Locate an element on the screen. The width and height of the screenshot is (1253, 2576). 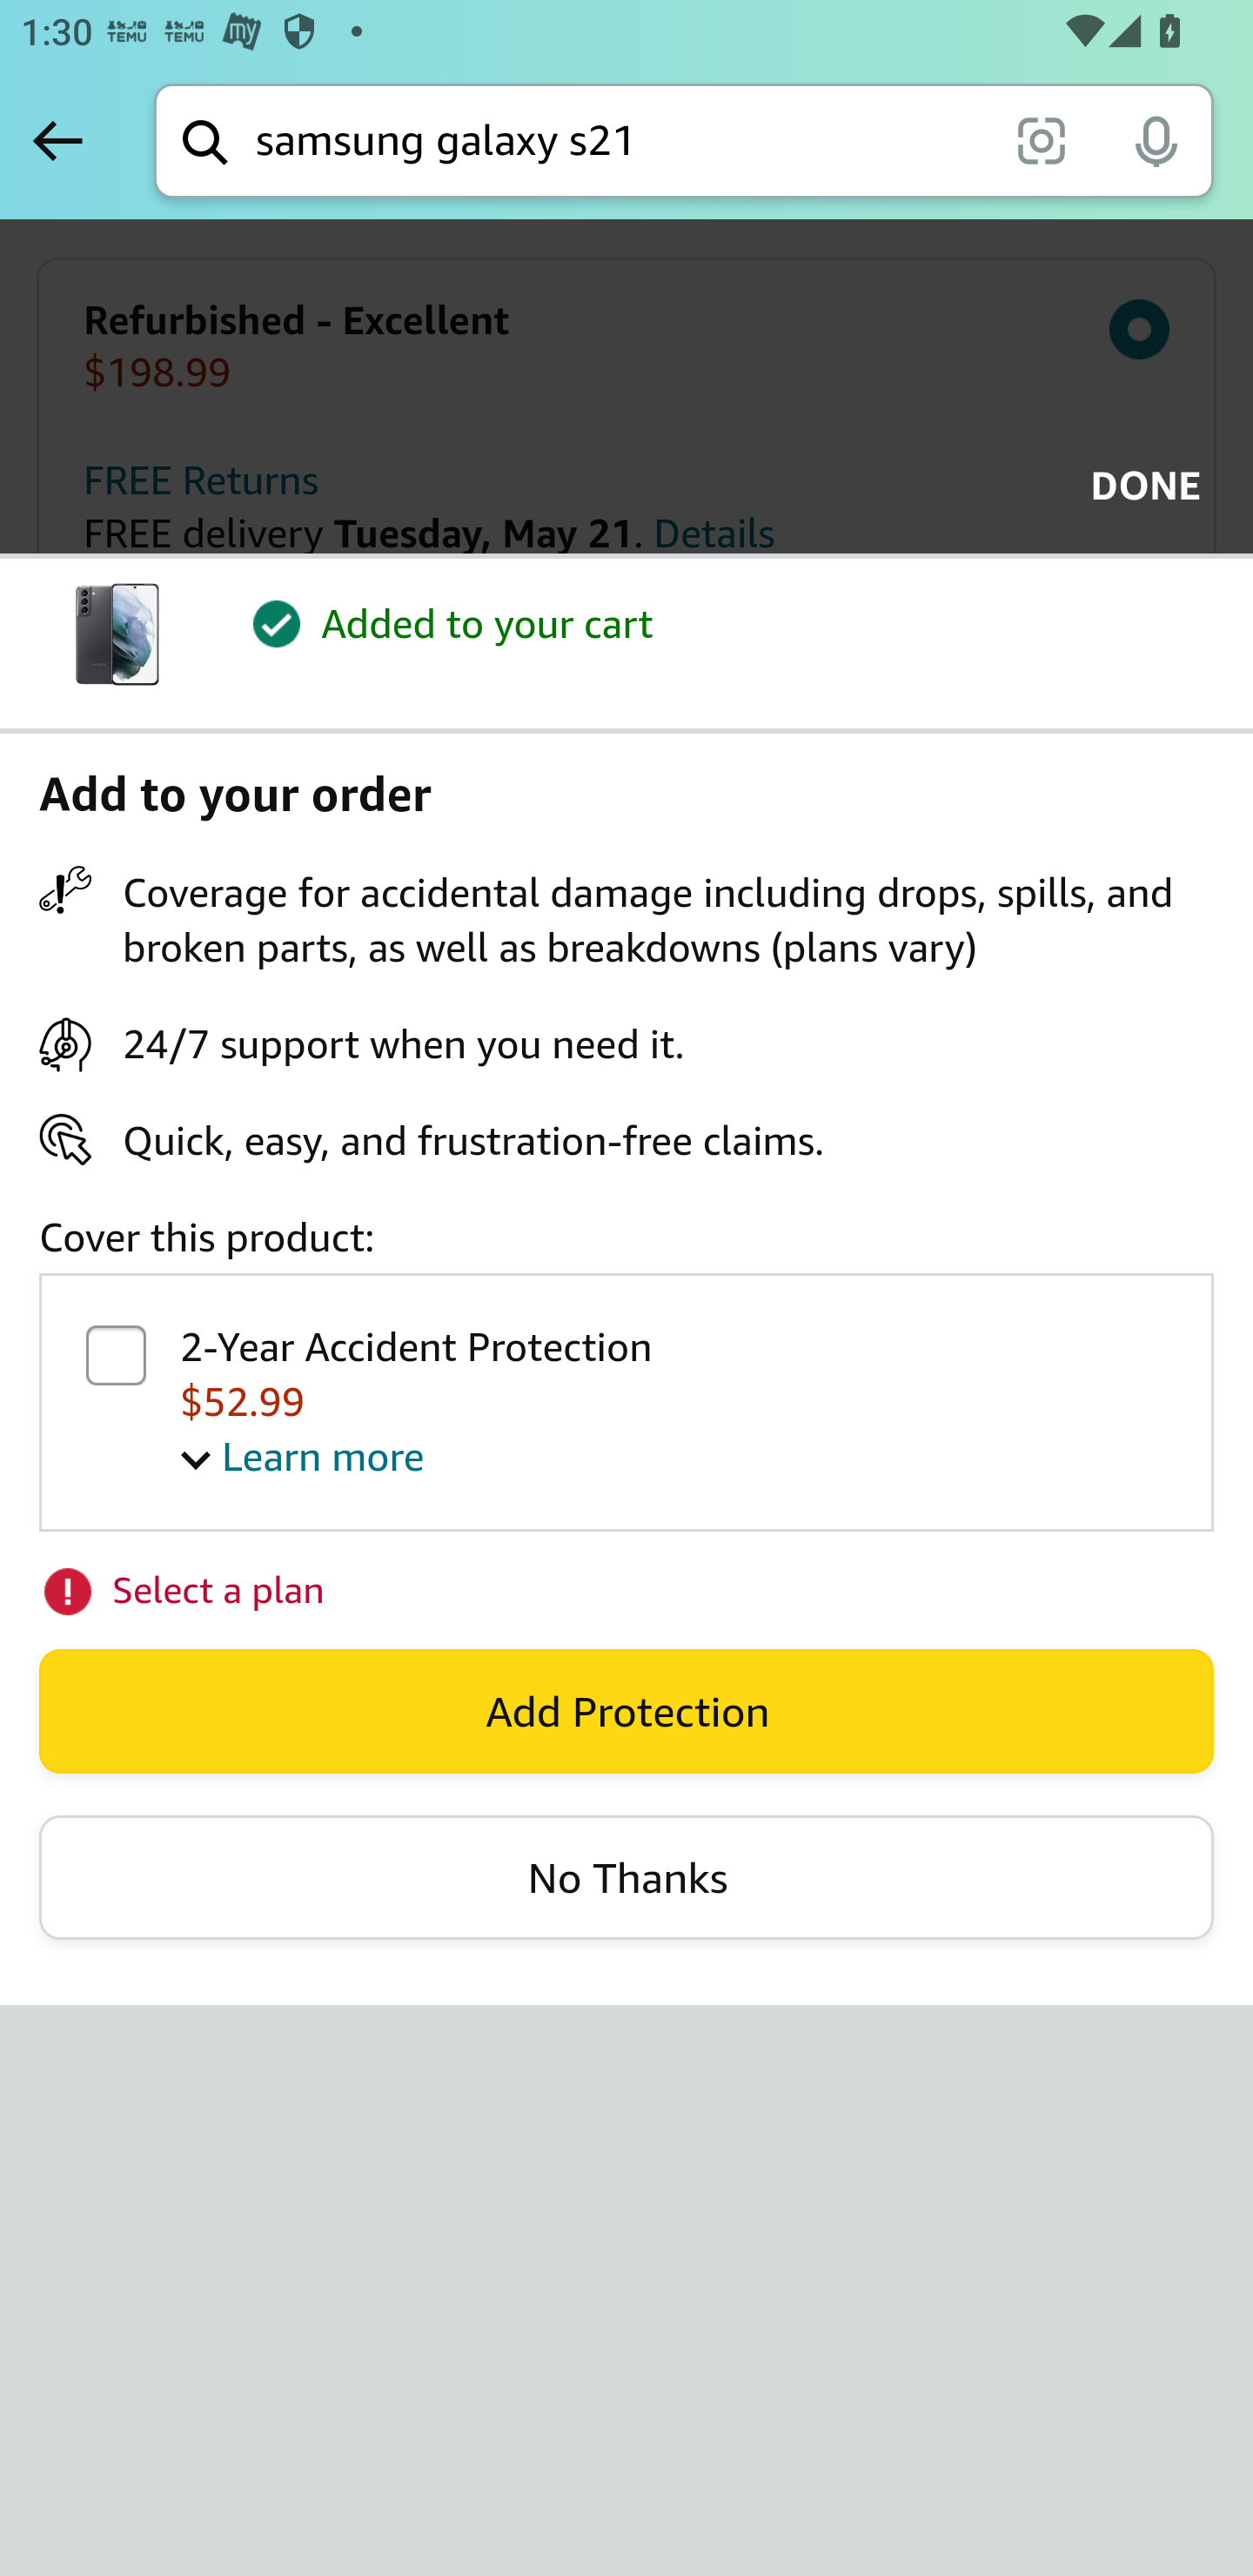
scan it is located at coordinates (1041, 139).